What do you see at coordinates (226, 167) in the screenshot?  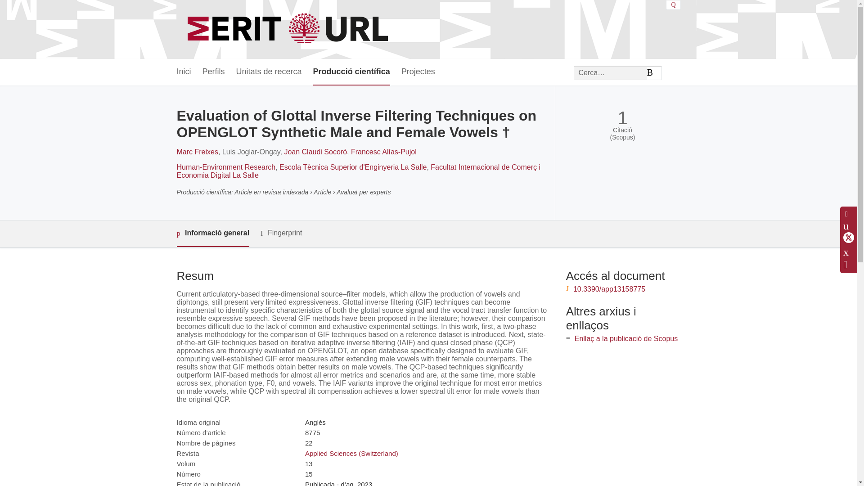 I see `Human-Environment Research` at bounding box center [226, 167].